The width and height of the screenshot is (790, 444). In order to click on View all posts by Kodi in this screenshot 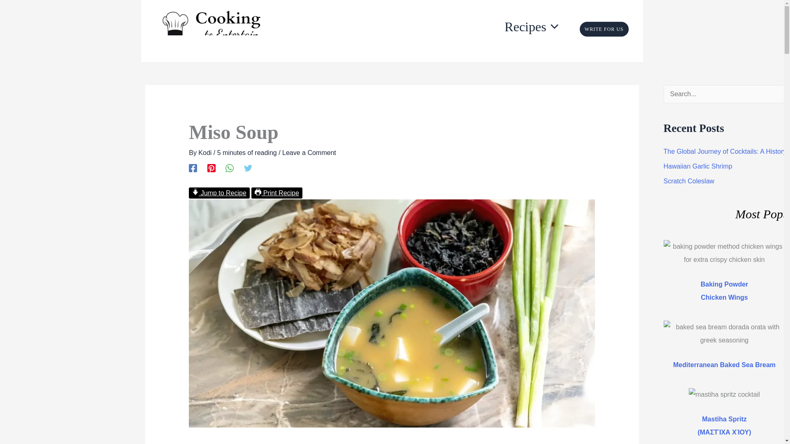, I will do `click(206, 153)`.